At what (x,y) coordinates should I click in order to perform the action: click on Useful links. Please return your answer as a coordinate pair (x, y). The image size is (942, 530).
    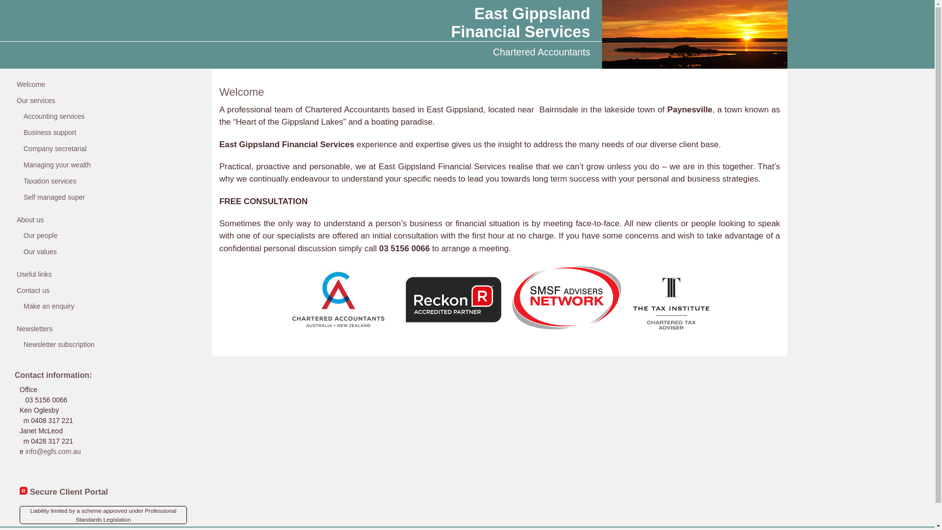
    Looking at the image, I should click on (34, 274).